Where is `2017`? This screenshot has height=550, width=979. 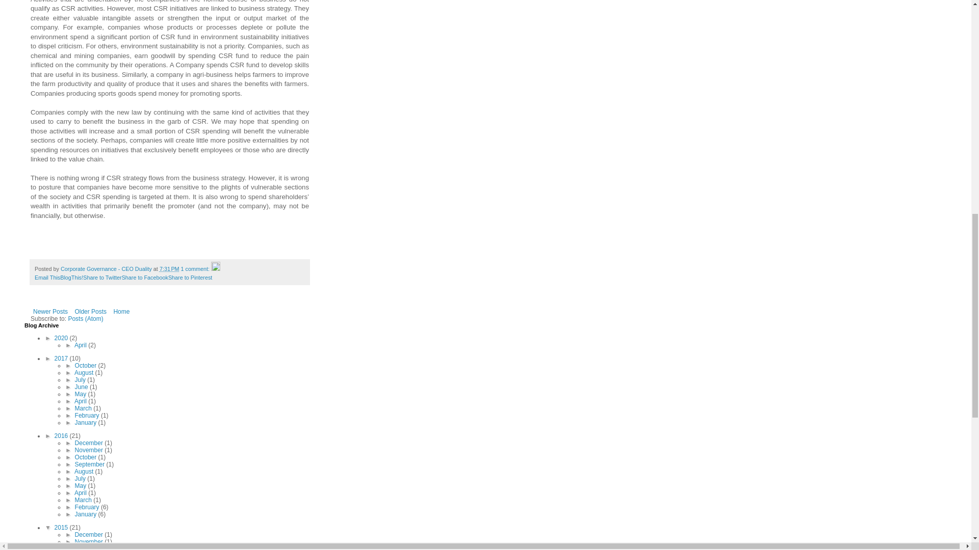
2017 is located at coordinates (62, 358).